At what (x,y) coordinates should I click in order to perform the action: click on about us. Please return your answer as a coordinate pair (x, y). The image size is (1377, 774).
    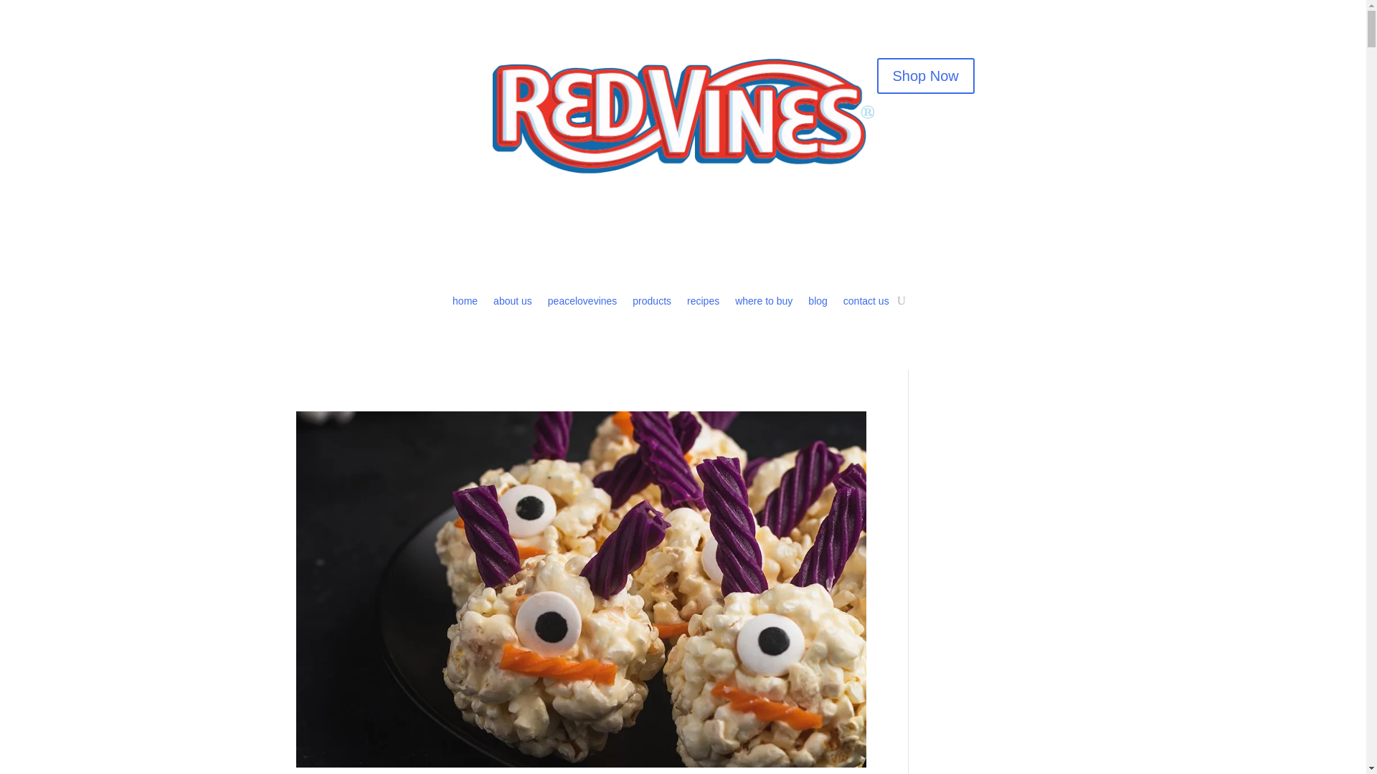
    Looking at the image, I should click on (512, 304).